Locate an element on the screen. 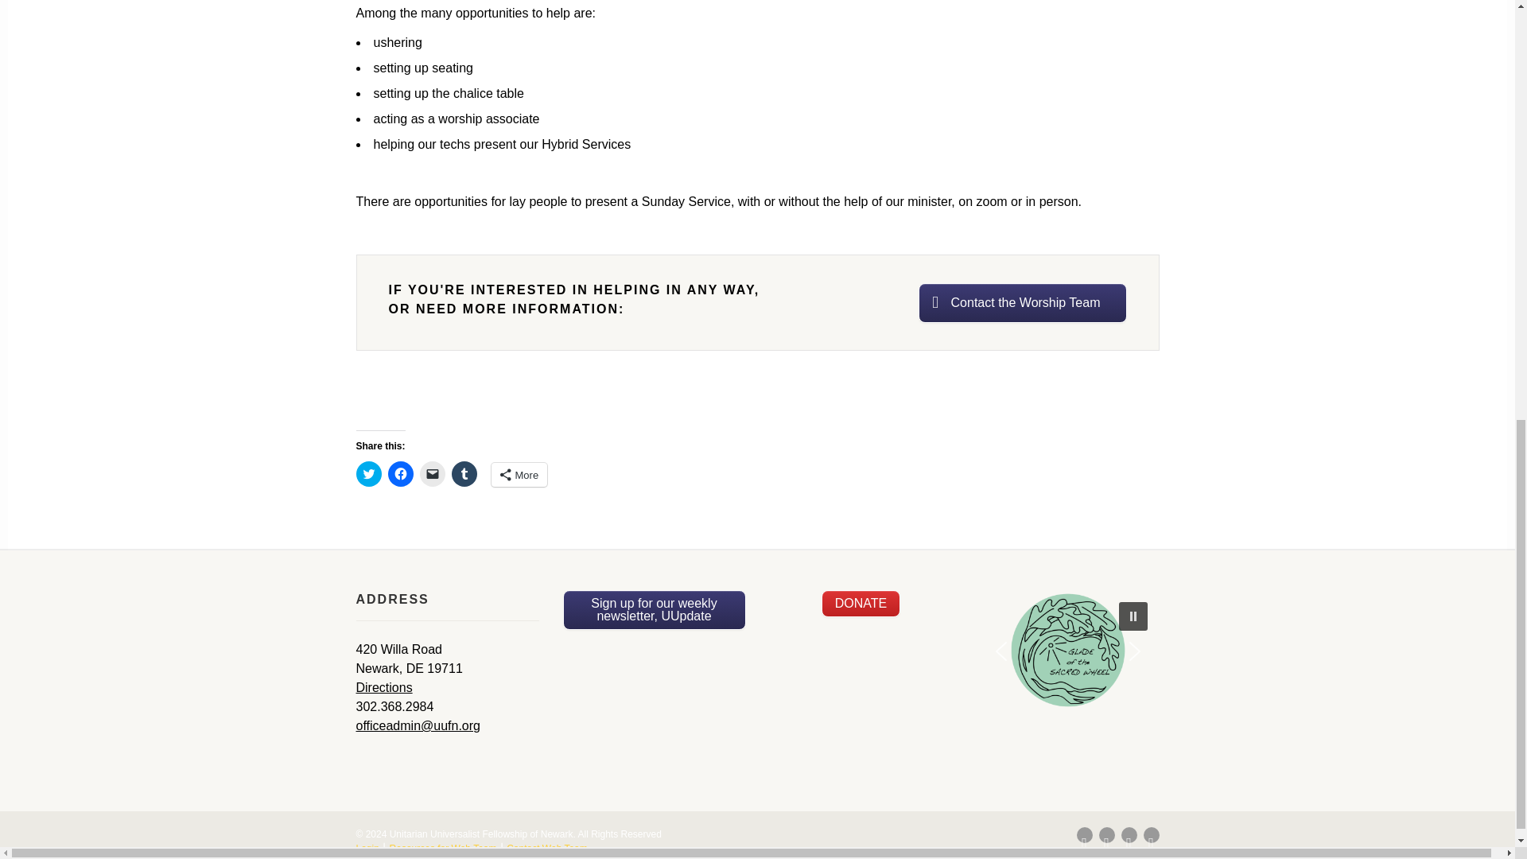 The width and height of the screenshot is (1527, 859). Click to share on Twitter is located at coordinates (369, 474).